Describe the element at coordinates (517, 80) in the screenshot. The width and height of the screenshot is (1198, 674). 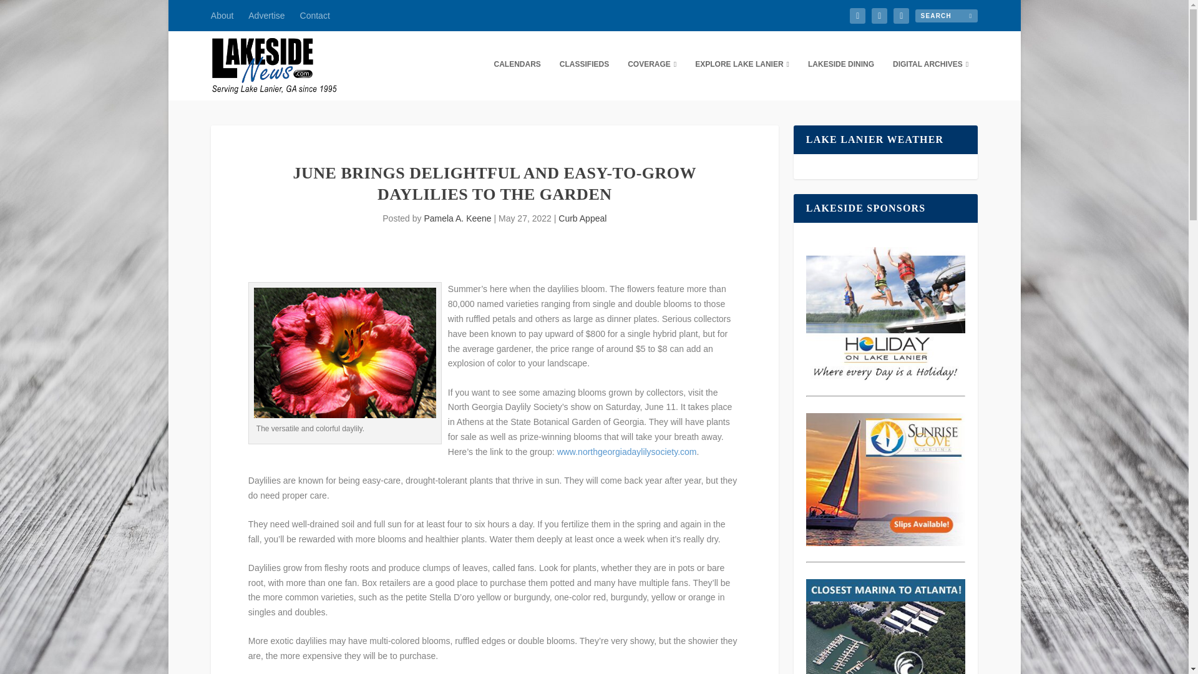
I see `CALENDARS` at that location.